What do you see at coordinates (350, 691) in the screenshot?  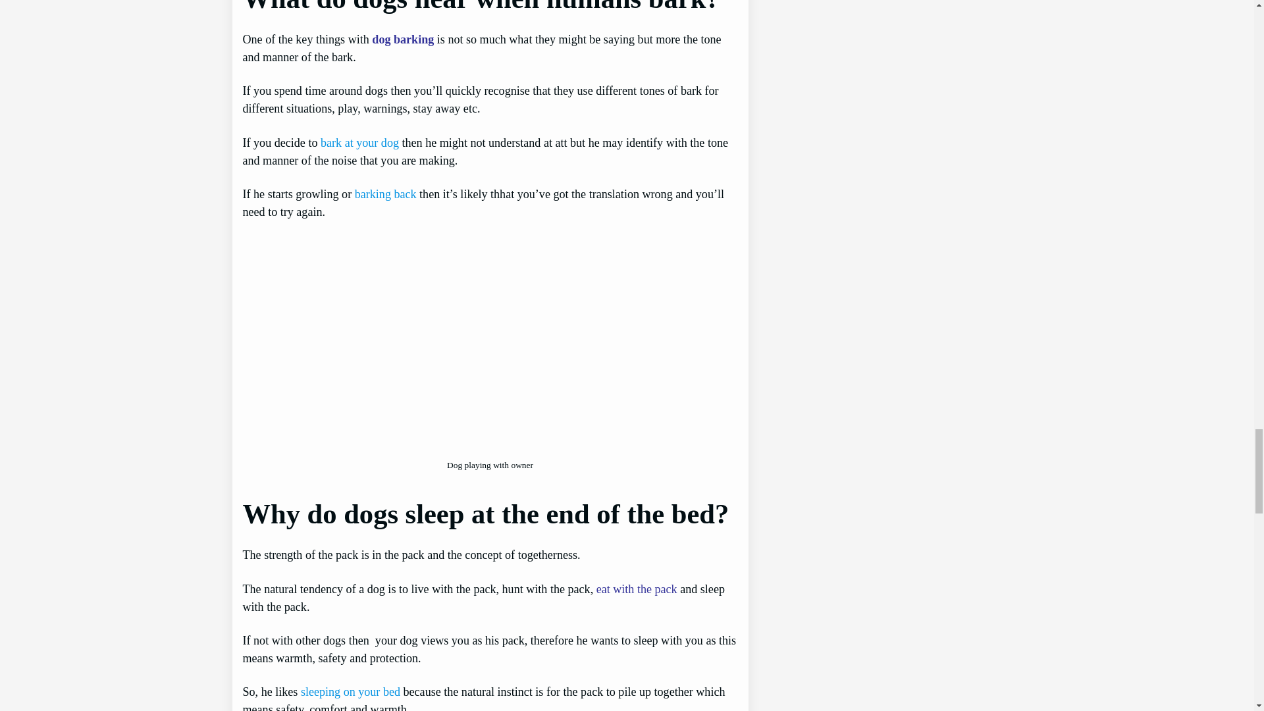 I see `sleeping on your bed` at bounding box center [350, 691].